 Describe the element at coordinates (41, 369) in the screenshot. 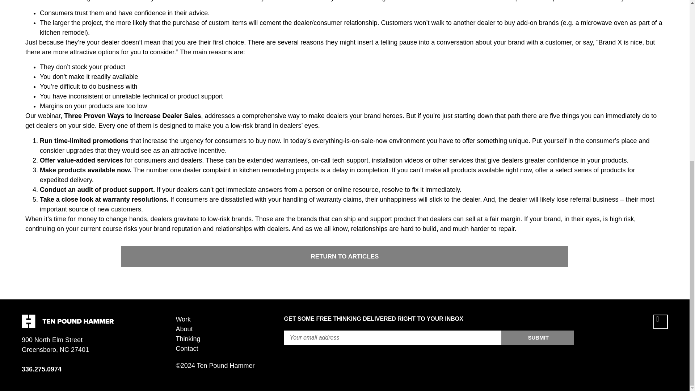

I see `336.275.0974` at that location.